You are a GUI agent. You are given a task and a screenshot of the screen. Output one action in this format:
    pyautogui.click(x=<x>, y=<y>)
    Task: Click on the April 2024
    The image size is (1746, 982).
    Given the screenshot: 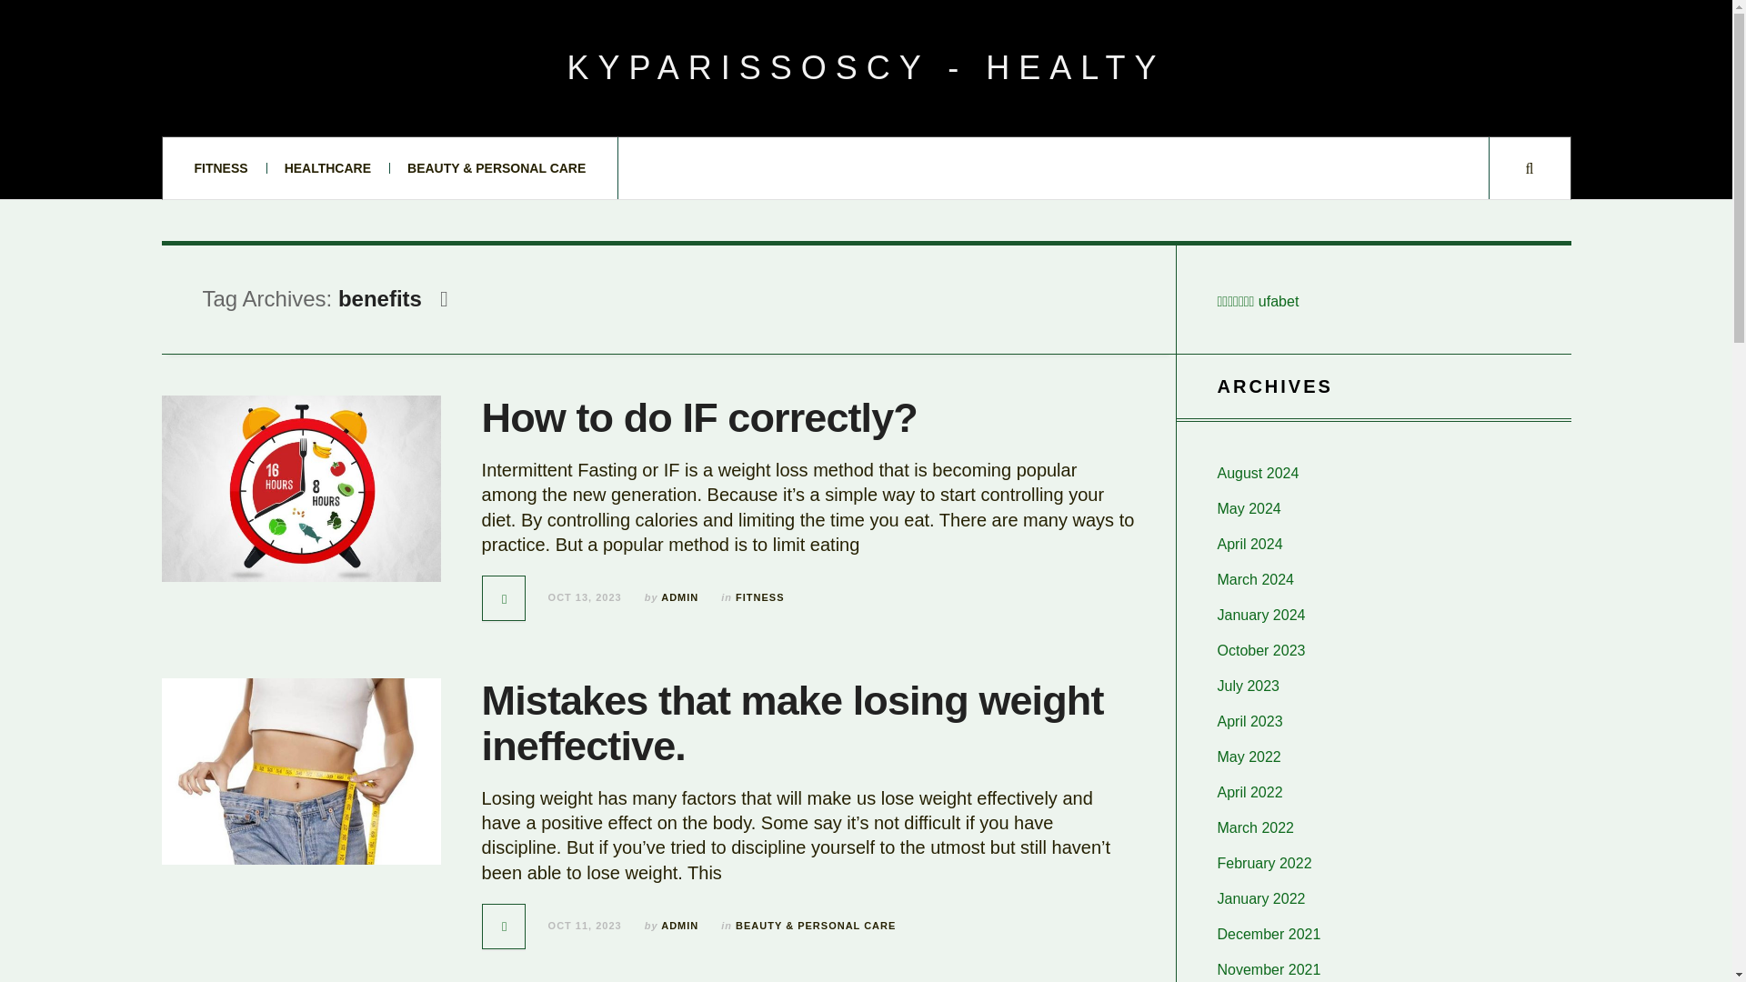 What is the action you would take?
    pyautogui.click(x=1249, y=544)
    